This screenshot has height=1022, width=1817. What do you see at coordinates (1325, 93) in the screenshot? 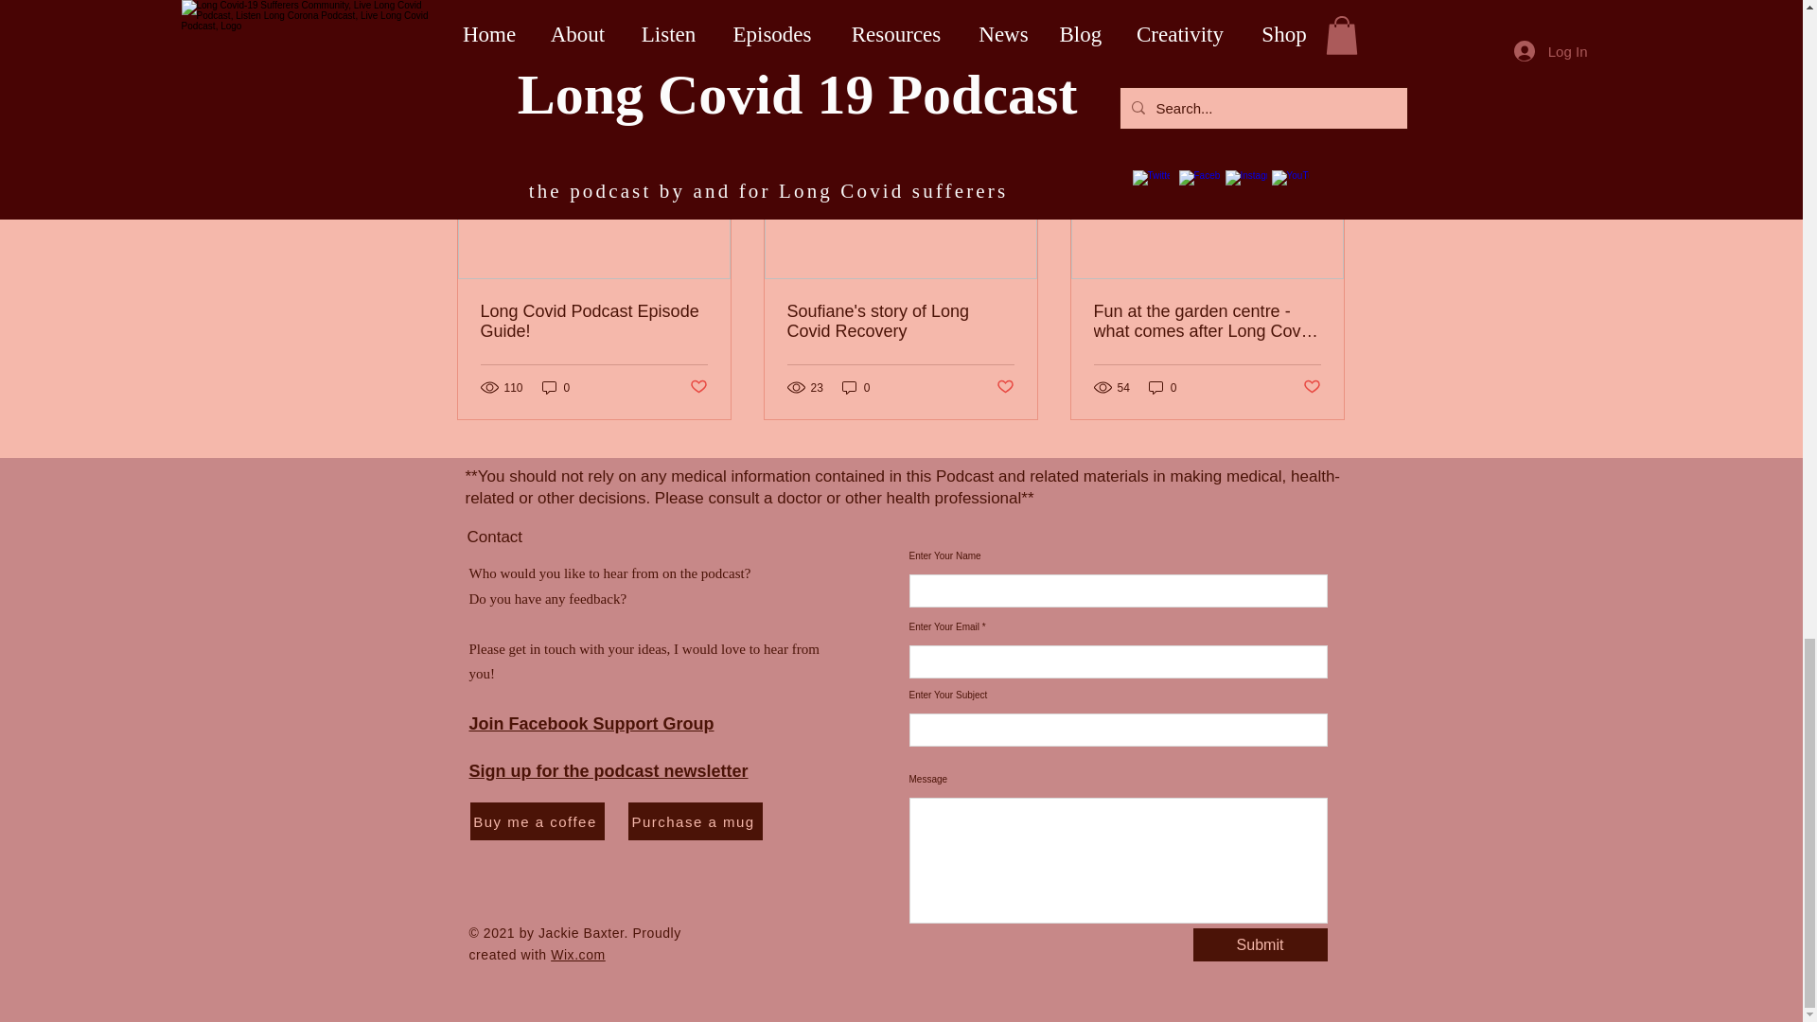
I see `See All` at bounding box center [1325, 93].